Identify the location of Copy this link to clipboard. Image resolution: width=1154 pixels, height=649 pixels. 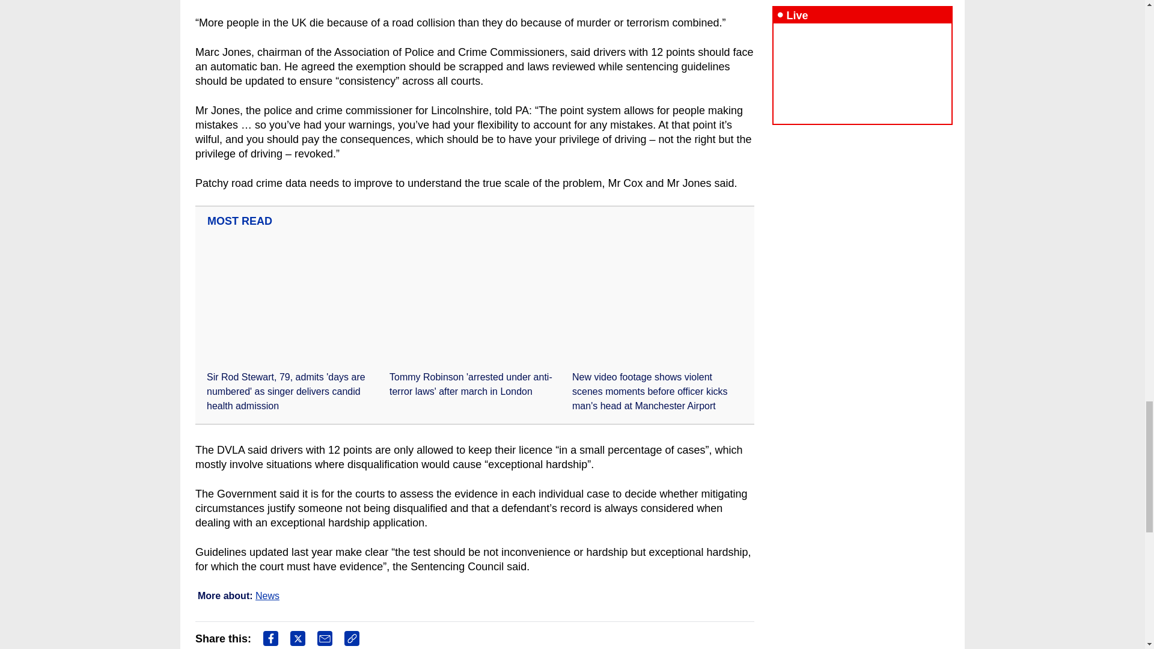
(351, 638).